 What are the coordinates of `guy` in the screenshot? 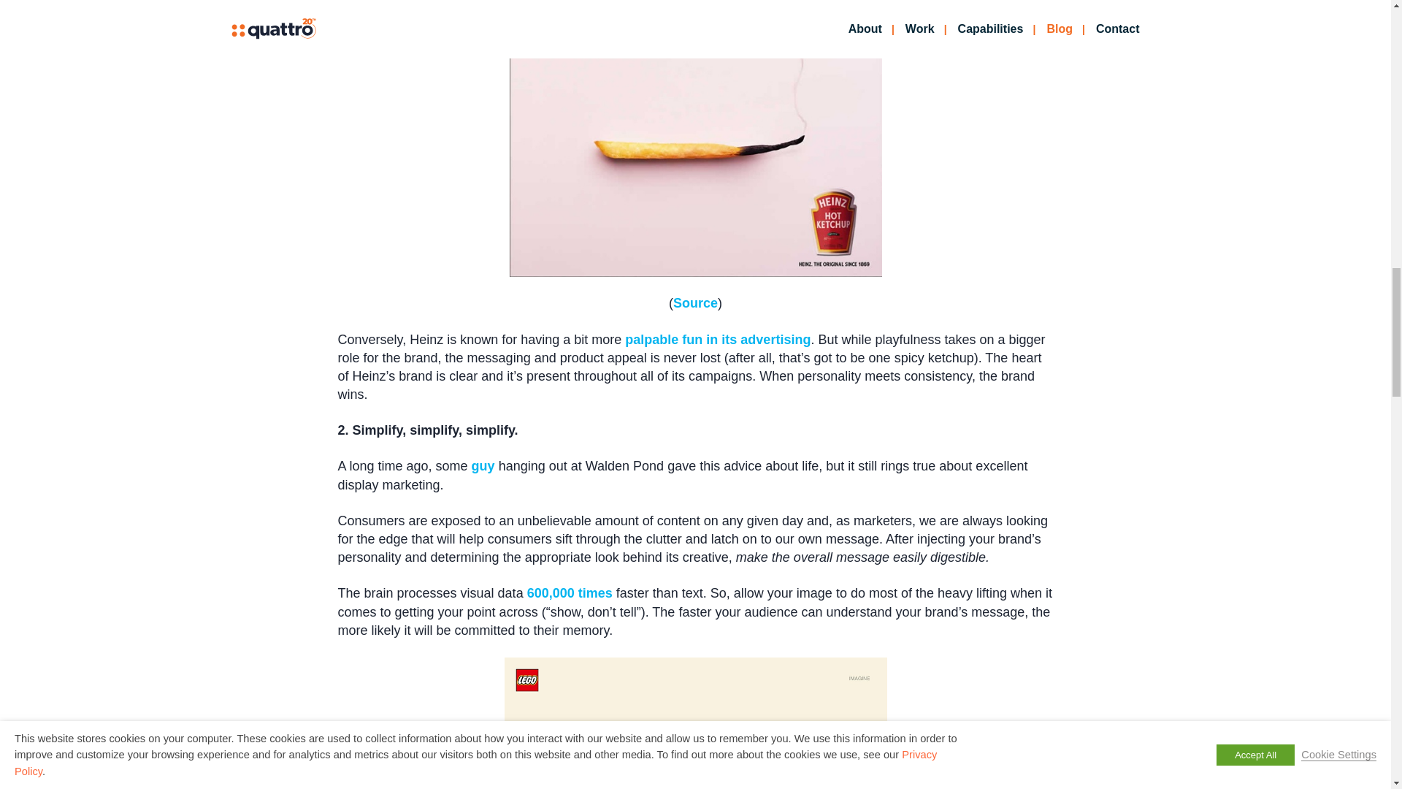 It's located at (483, 466).